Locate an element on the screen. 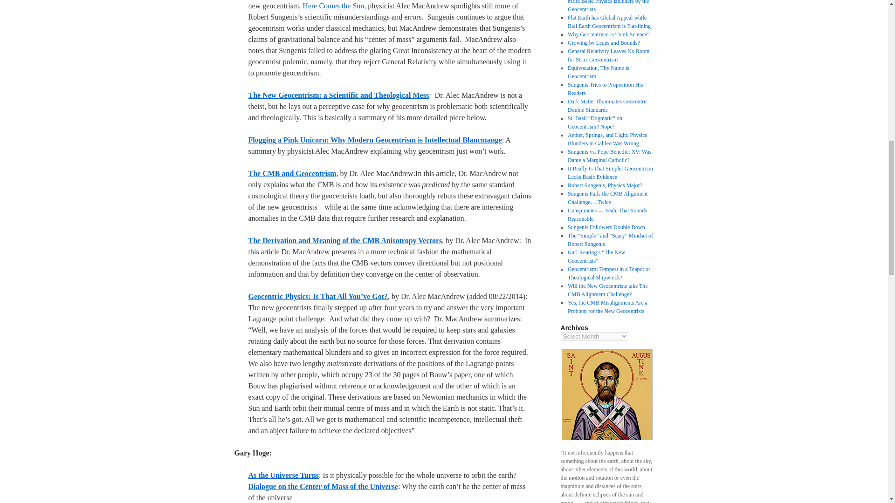 The image size is (895, 503). Here Comes the Sun is located at coordinates (333, 6).